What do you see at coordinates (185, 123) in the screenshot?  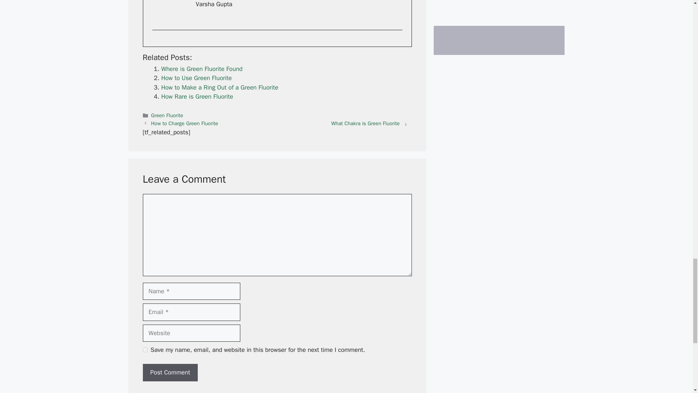 I see `How to Charge Green Fluorite` at bounding box center [185, 123].